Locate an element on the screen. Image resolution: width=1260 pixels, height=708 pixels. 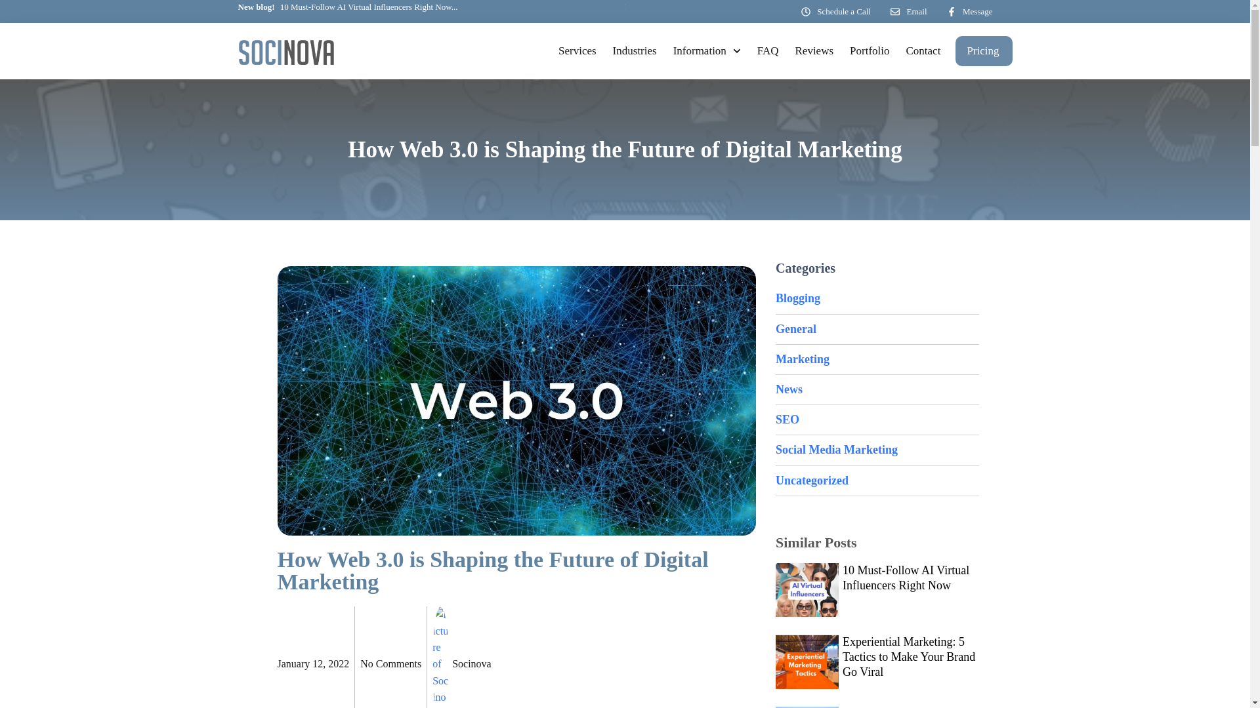
Email is located at coordinates (909, 12).